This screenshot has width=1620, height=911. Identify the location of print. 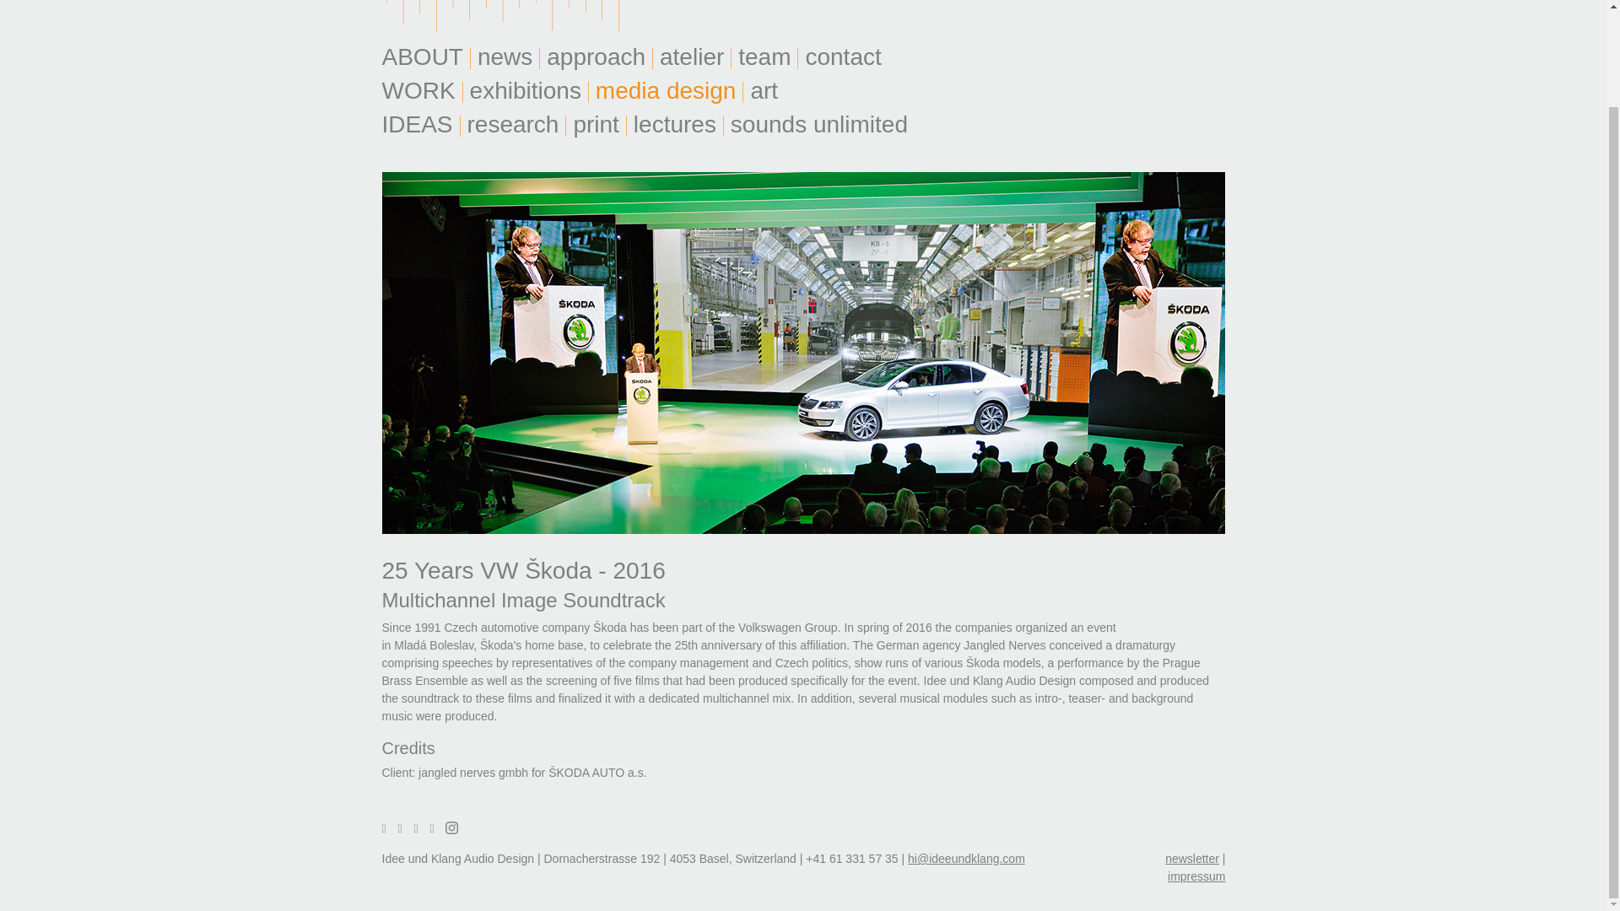
(595, 124).